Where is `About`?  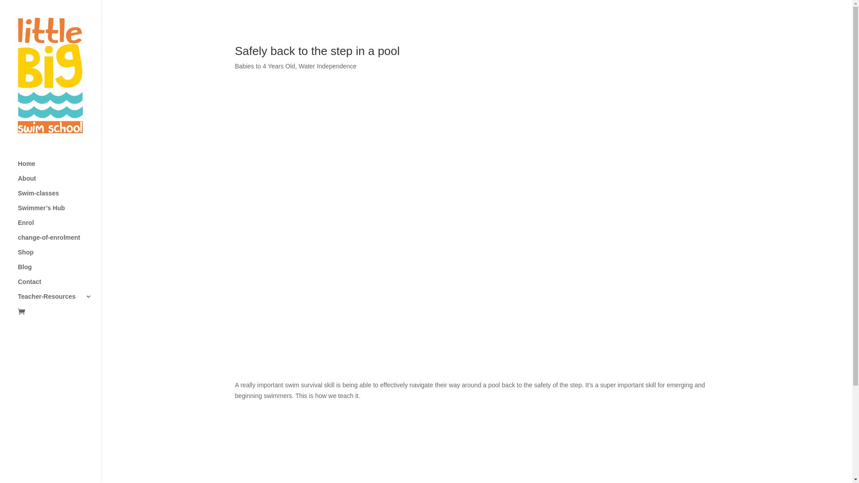
About is located at coordinates (59, 182).